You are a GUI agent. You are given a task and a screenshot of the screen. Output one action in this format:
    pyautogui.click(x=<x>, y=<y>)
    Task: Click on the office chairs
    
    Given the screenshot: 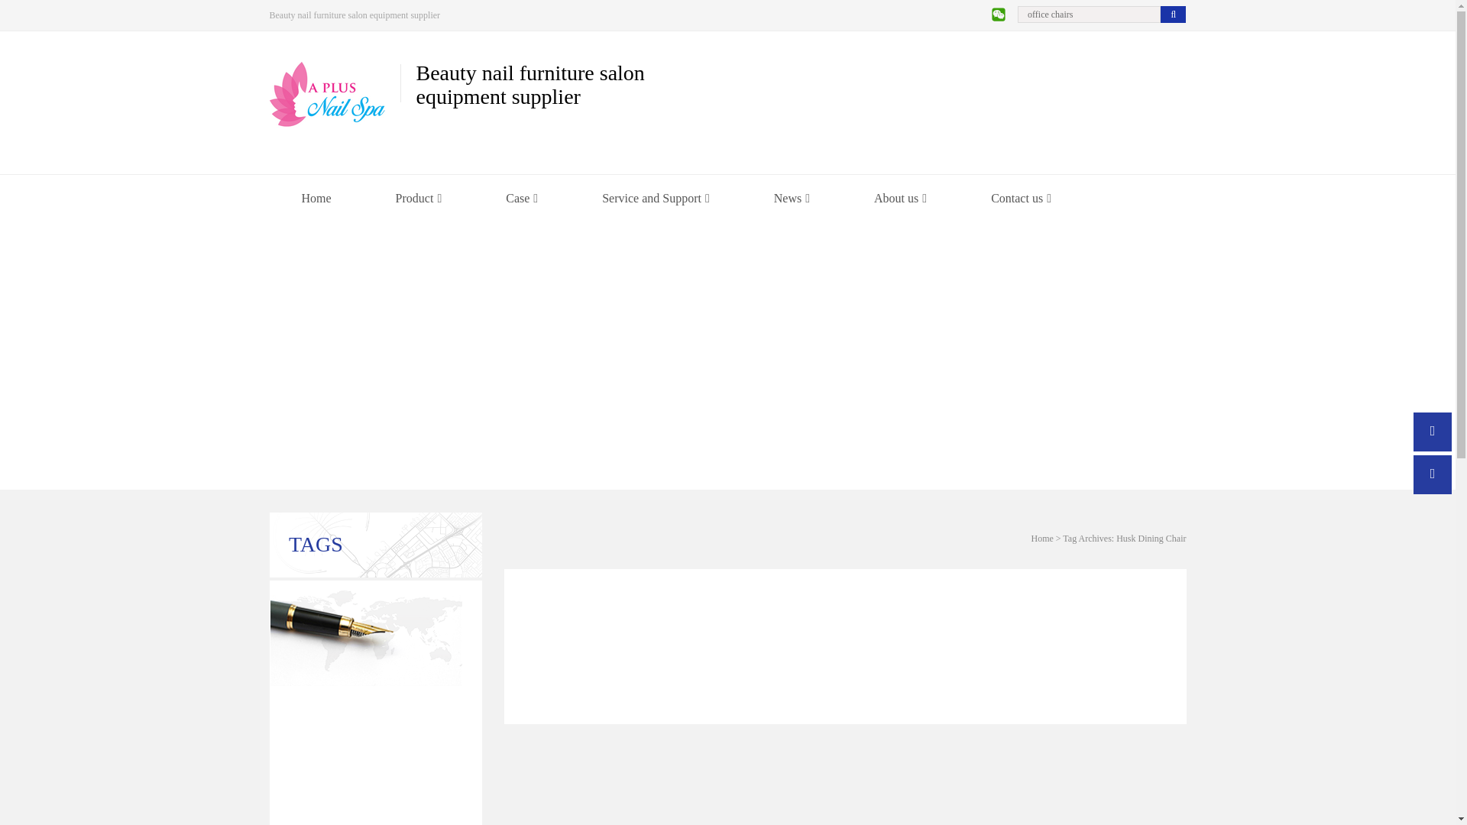 What is the action you would take?
    pyautogui.click(x=1089, y=14)
    